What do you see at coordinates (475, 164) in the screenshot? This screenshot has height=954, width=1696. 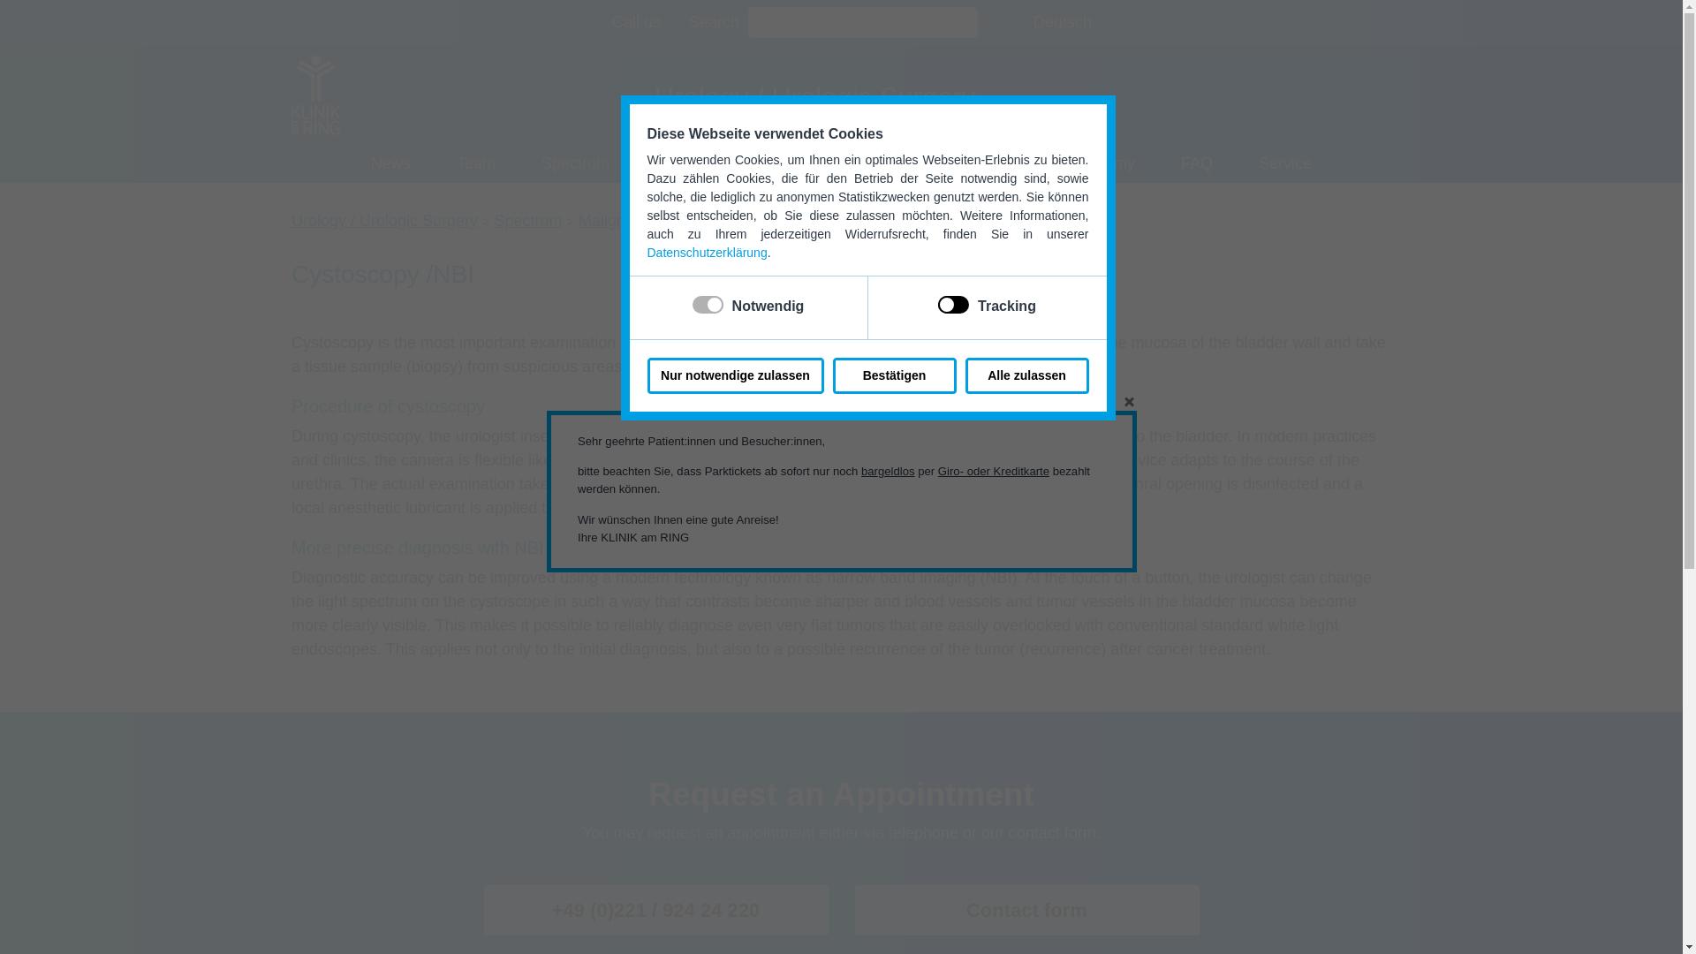 I see `Zur Seite: Team` at bounding box center [475, 164].